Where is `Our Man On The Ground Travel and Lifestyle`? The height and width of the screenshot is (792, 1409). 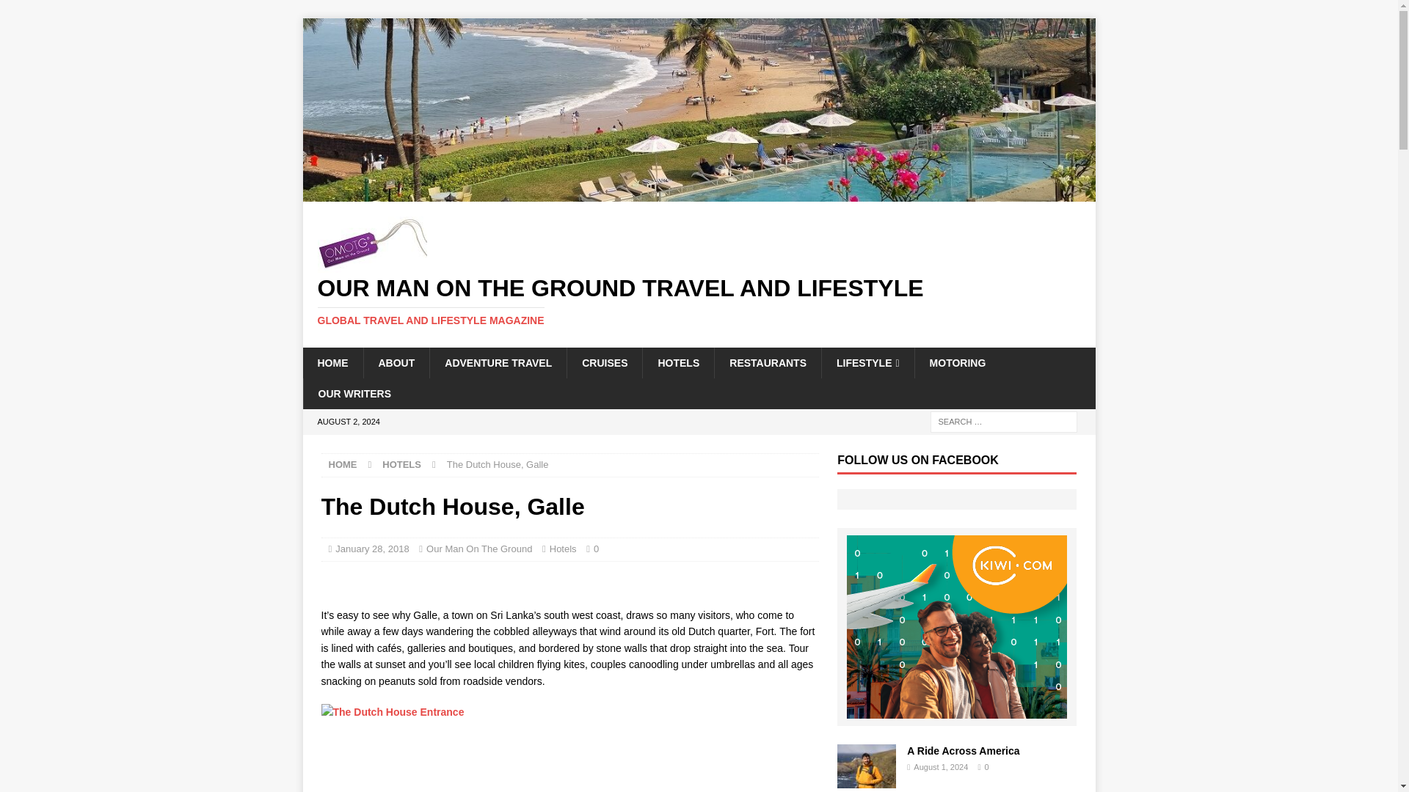 Our Man On The Ground Travel and Lifestyle is located at coordinates (699, 301).